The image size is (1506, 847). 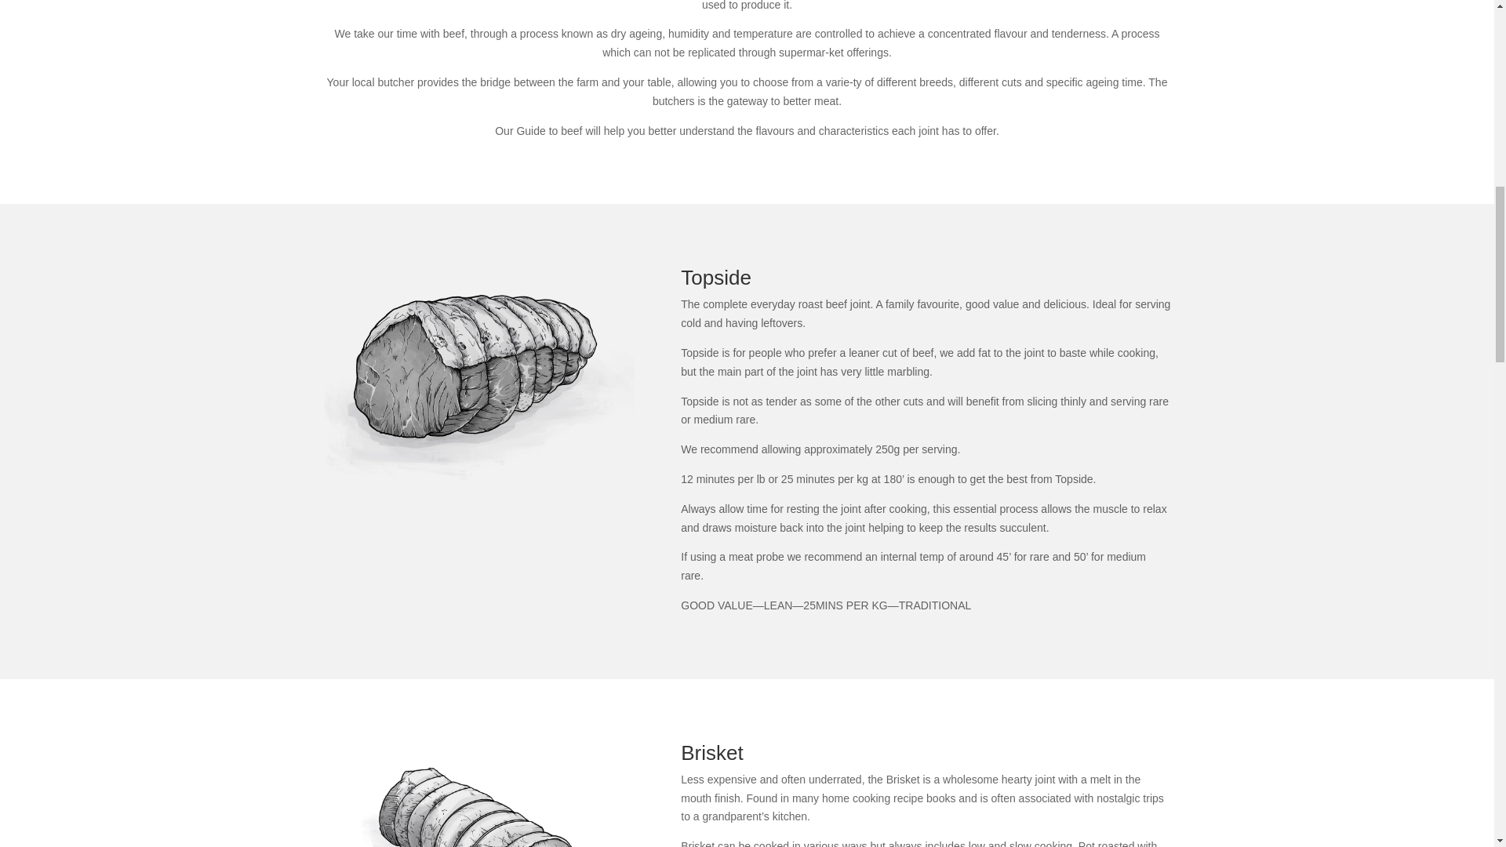 I want to click on Topside, so click(x=478, y=373).